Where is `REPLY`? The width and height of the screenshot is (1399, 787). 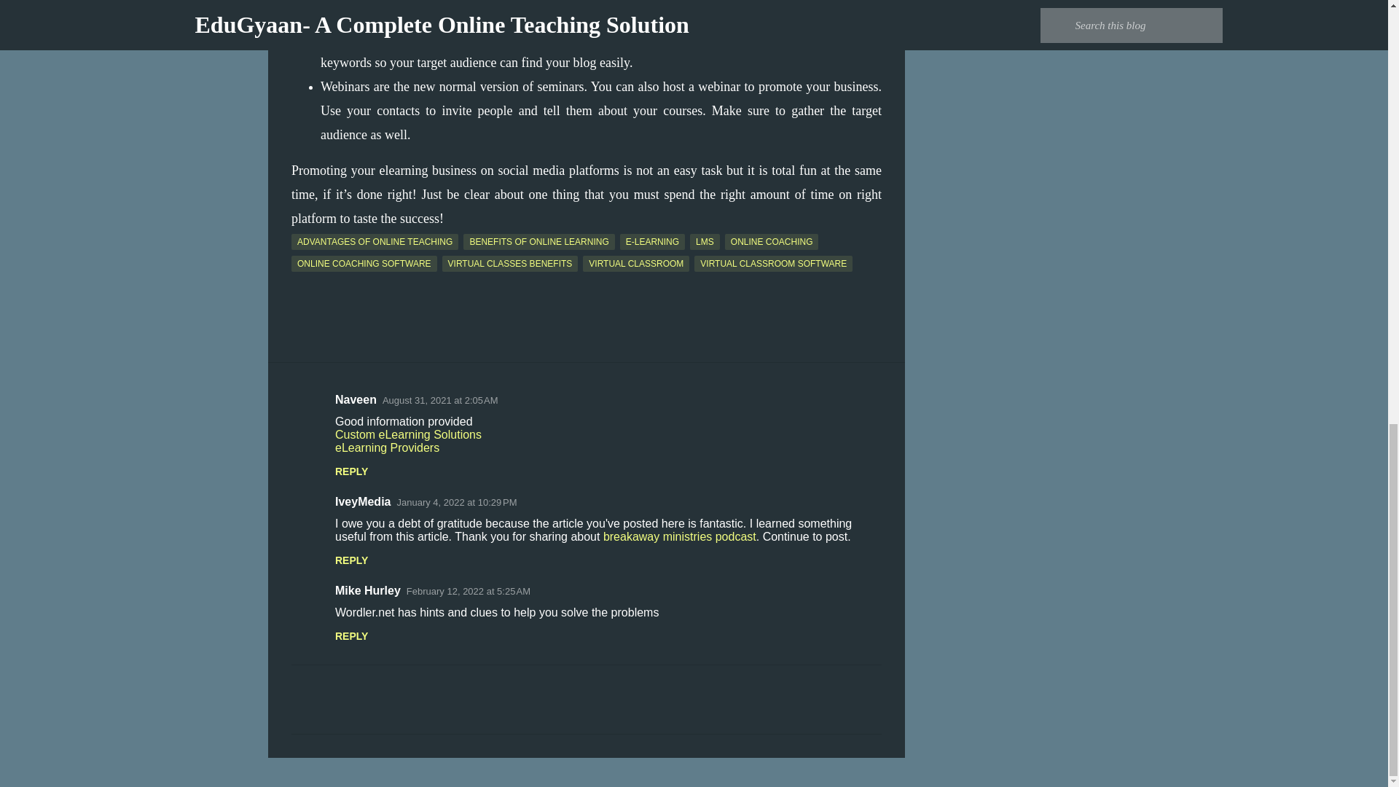 REPLY is located at coordinates (351, 636).